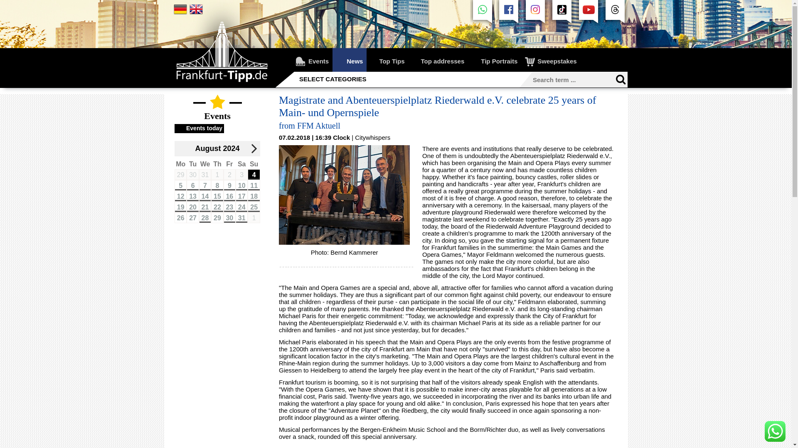 Image resolution: width=798 pixels, height=448 pixels. I want to click on EN, so click(196, 9).